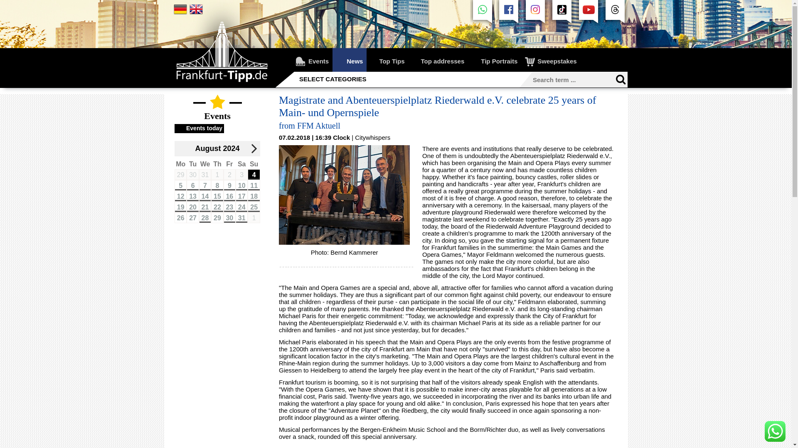 Image resolution: width=798 pixels, height=448 pixels. I want to click on EN, so click(196, 9).